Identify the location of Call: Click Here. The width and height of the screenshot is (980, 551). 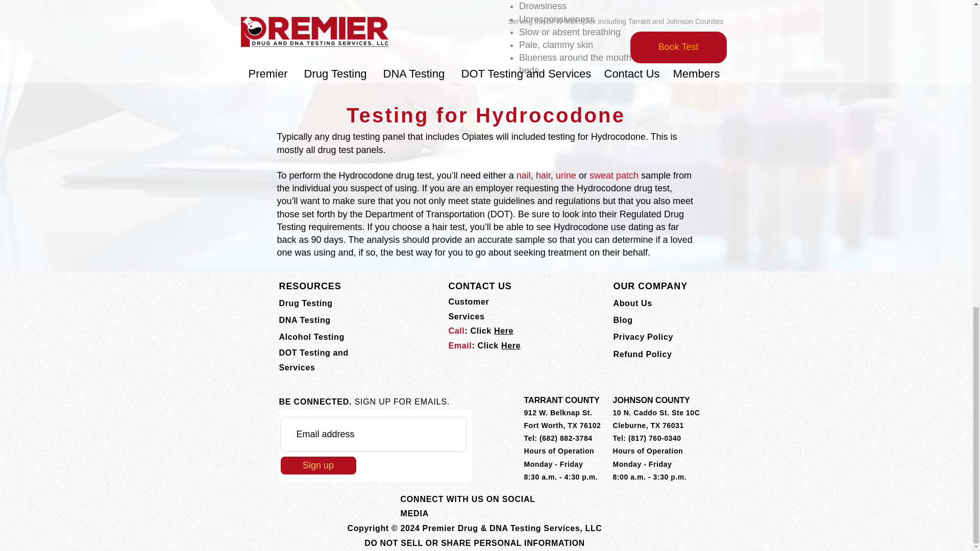
(481, 331).